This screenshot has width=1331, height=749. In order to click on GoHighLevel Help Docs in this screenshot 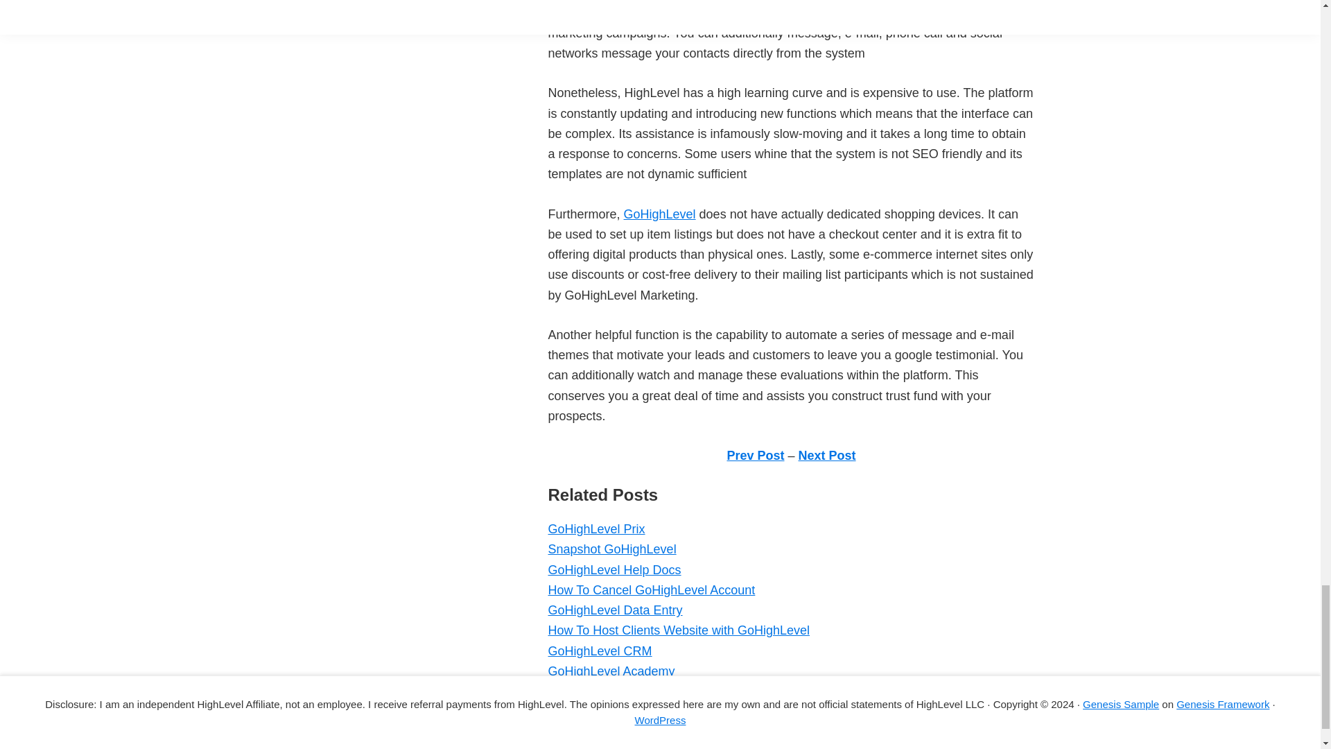, I will do `click(614, 570)`.